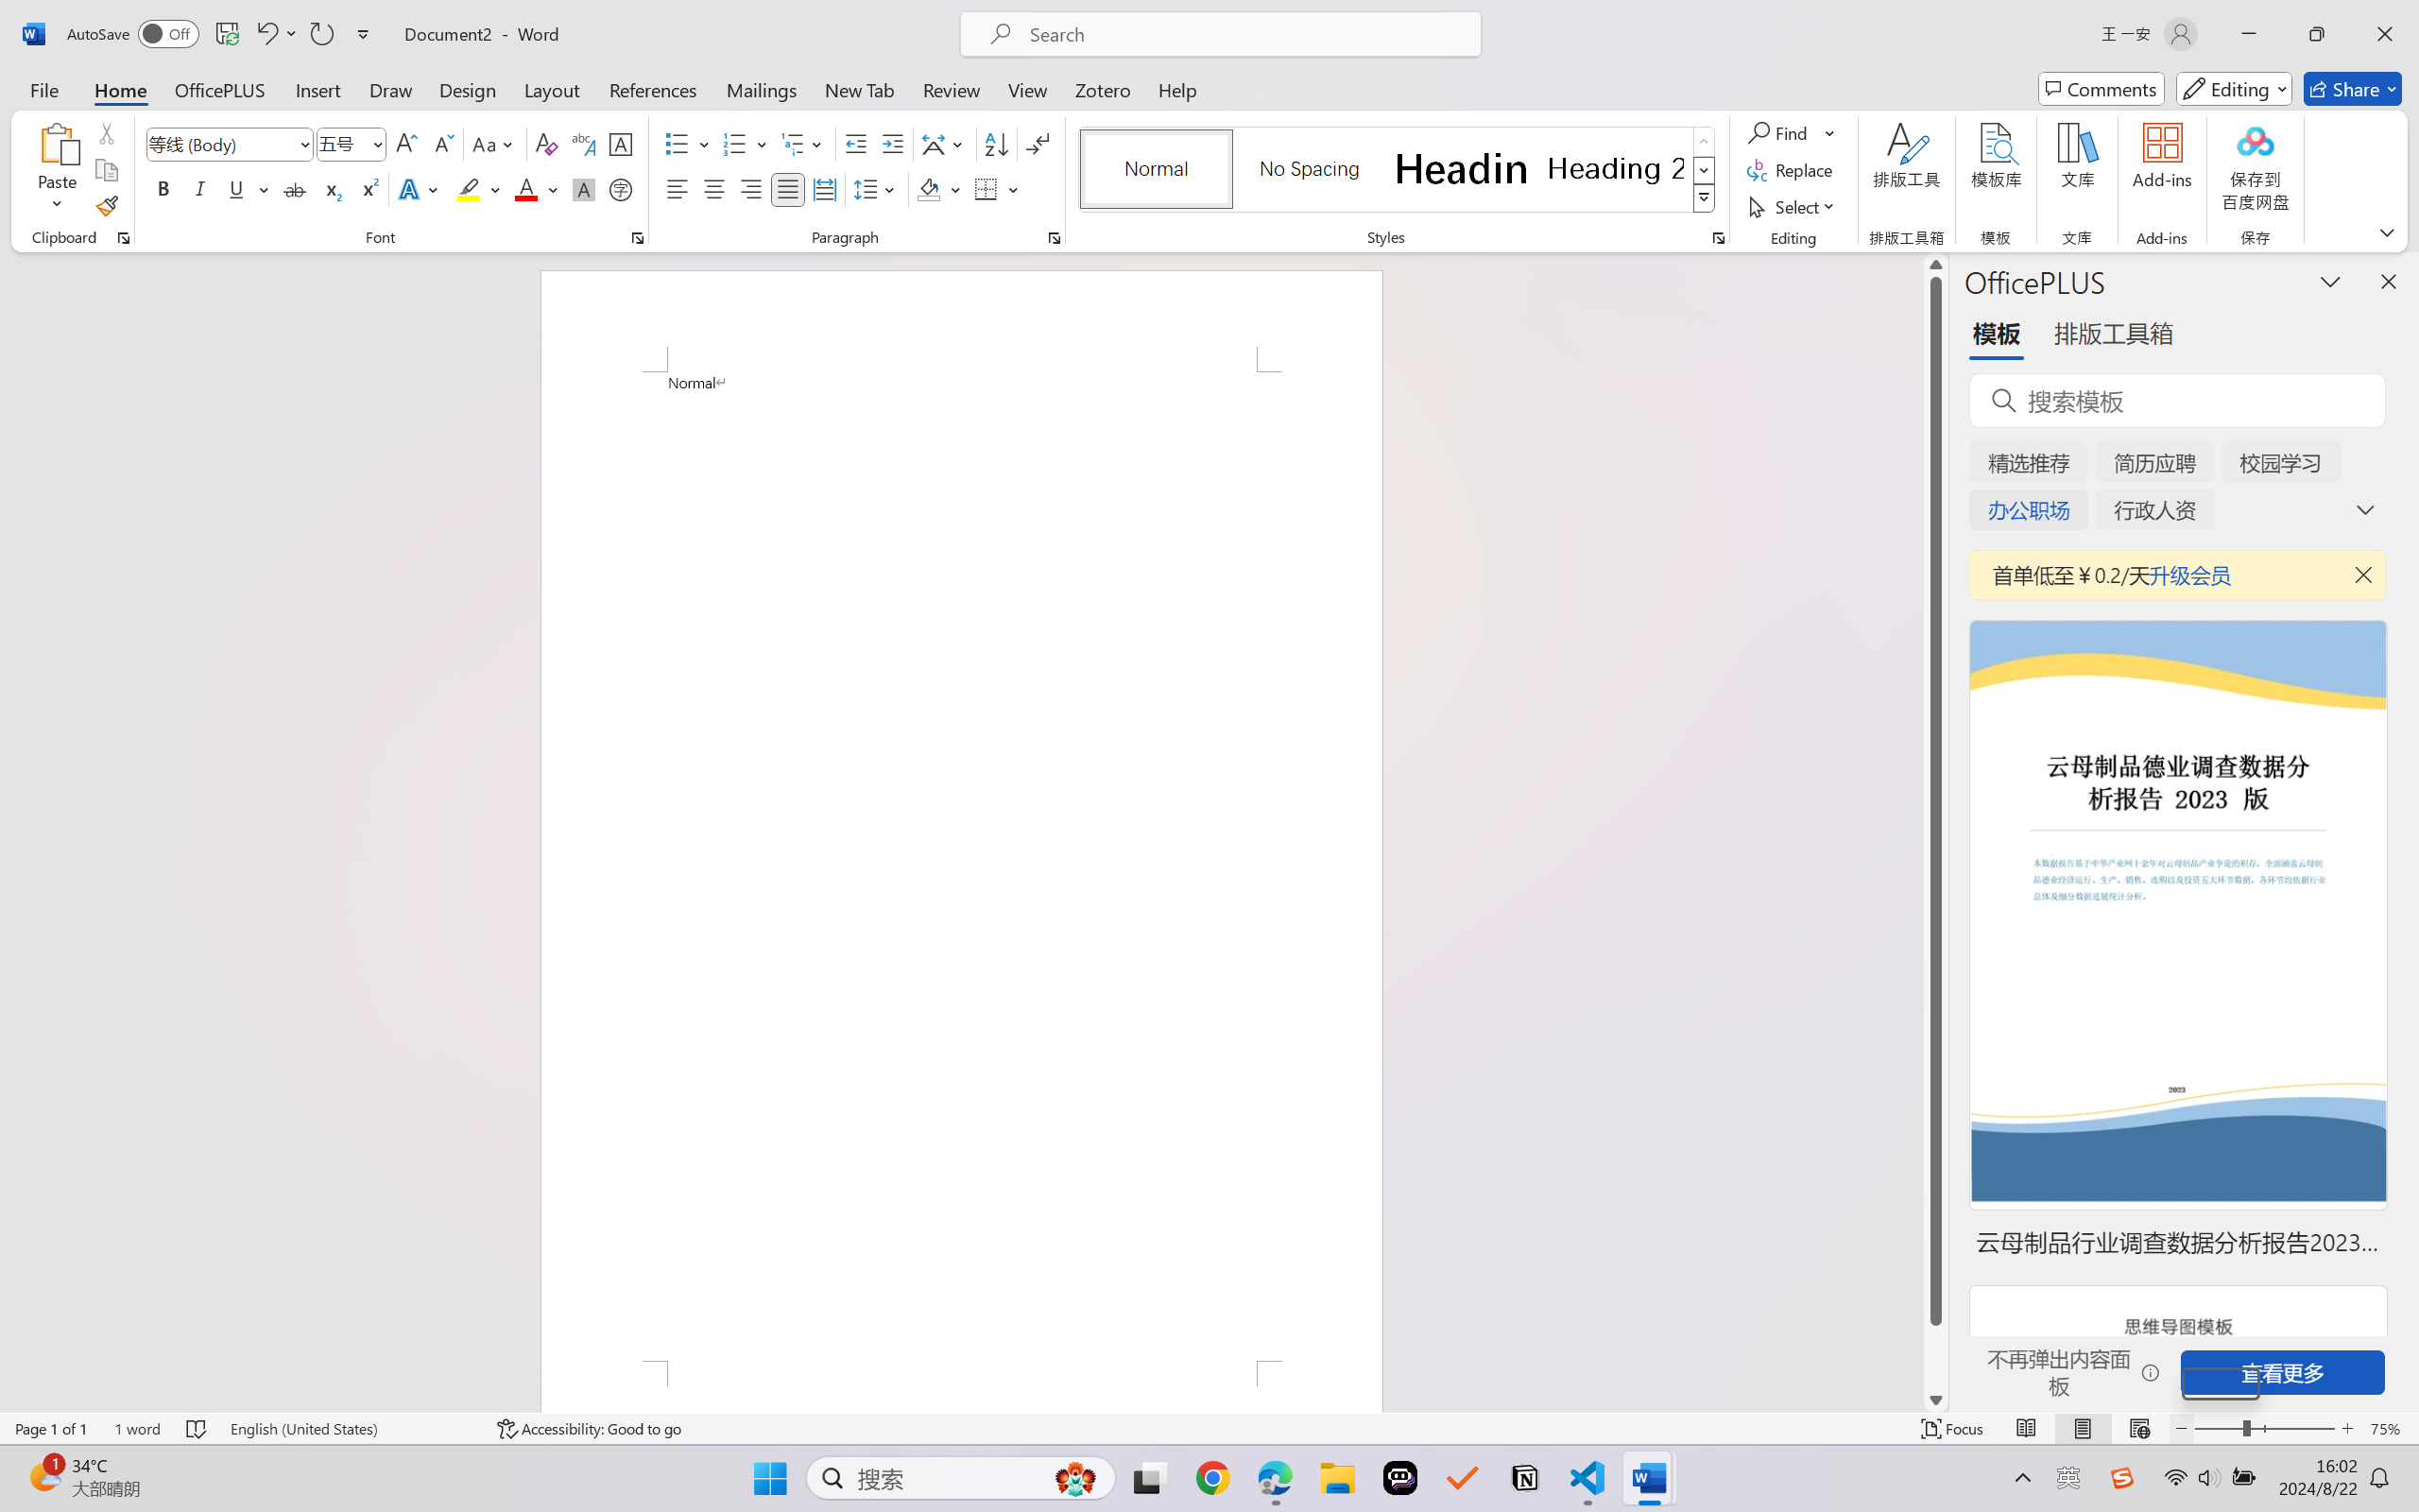 The height and width of the screenshot is (1512, 2419). Describe the element at coordinates (713, 189) in the screenshot. I see `Center` at that location.